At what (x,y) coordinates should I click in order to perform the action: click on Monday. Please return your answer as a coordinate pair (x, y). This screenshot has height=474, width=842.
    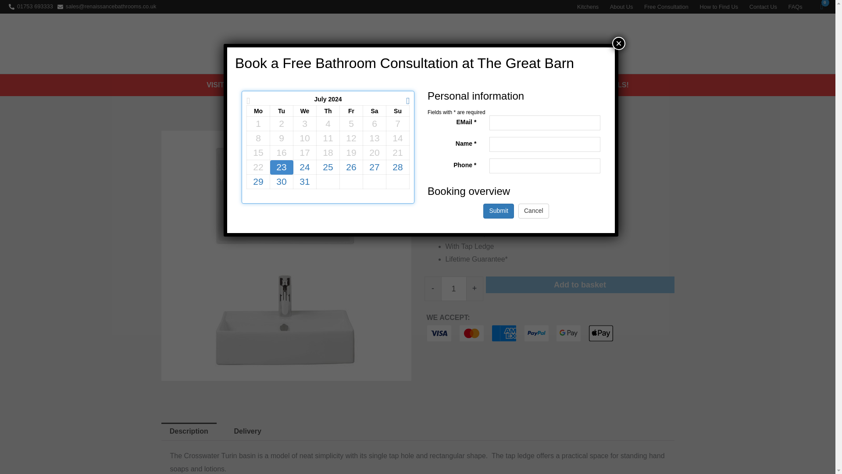
    Looking at the image, I should click on (258, 111).